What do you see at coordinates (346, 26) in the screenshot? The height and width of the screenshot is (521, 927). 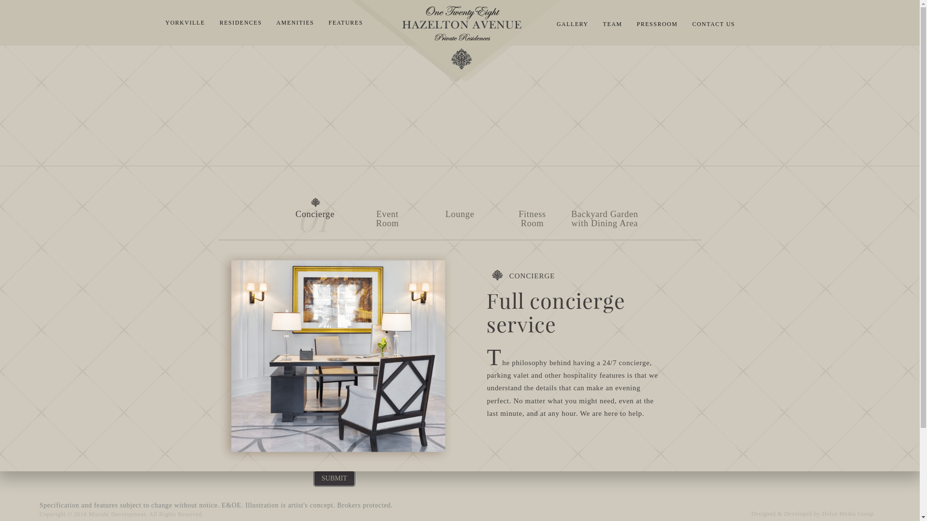 I see `FEATURES` at bounding box center [346, 26].